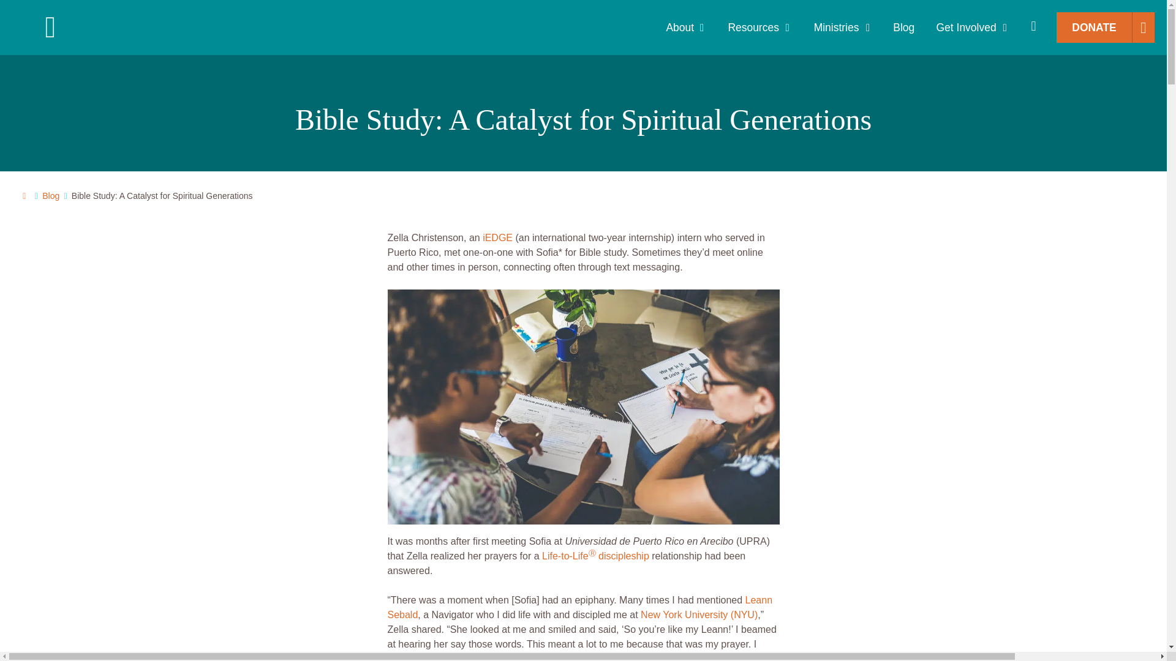 This screenshot has height=661, width=1176. What do you see at coordinates (18, 18) in the screenshot?
I see `Search` at bounding box center [18, 18].